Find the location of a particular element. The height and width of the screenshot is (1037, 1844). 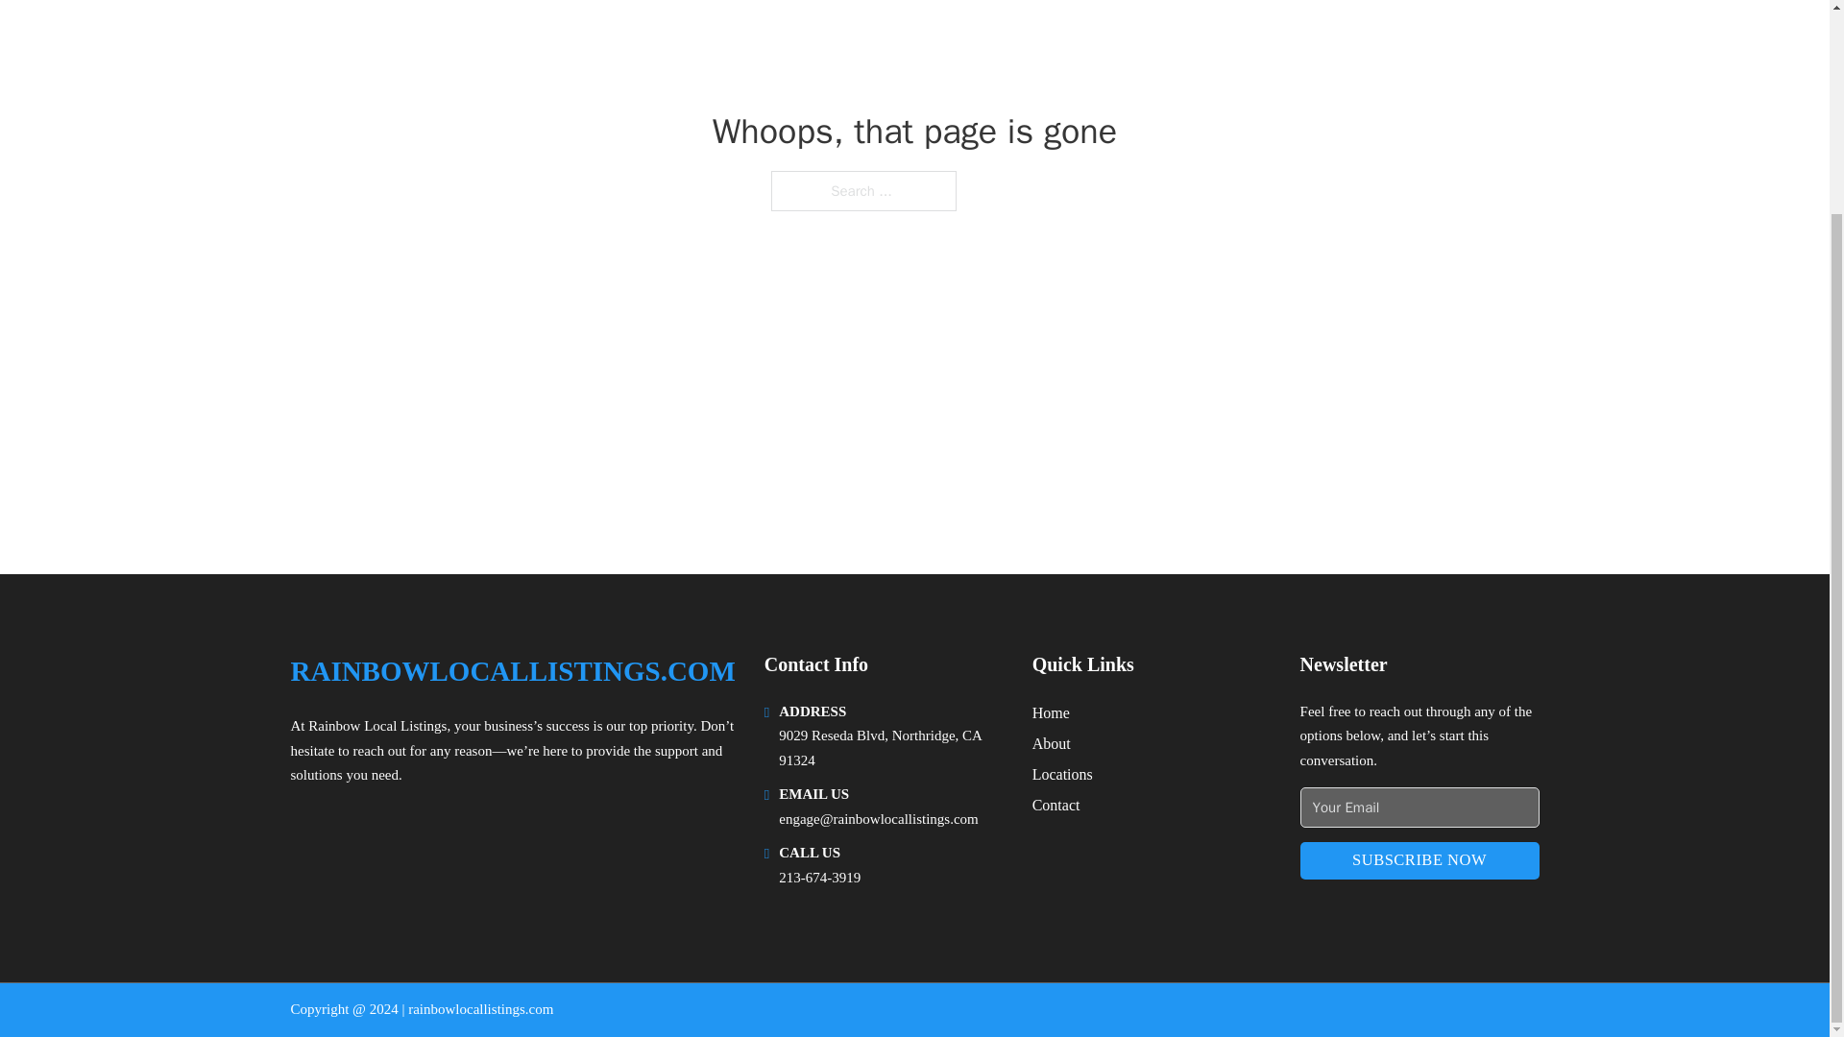

Locations is located at coordinates (1062, 774).